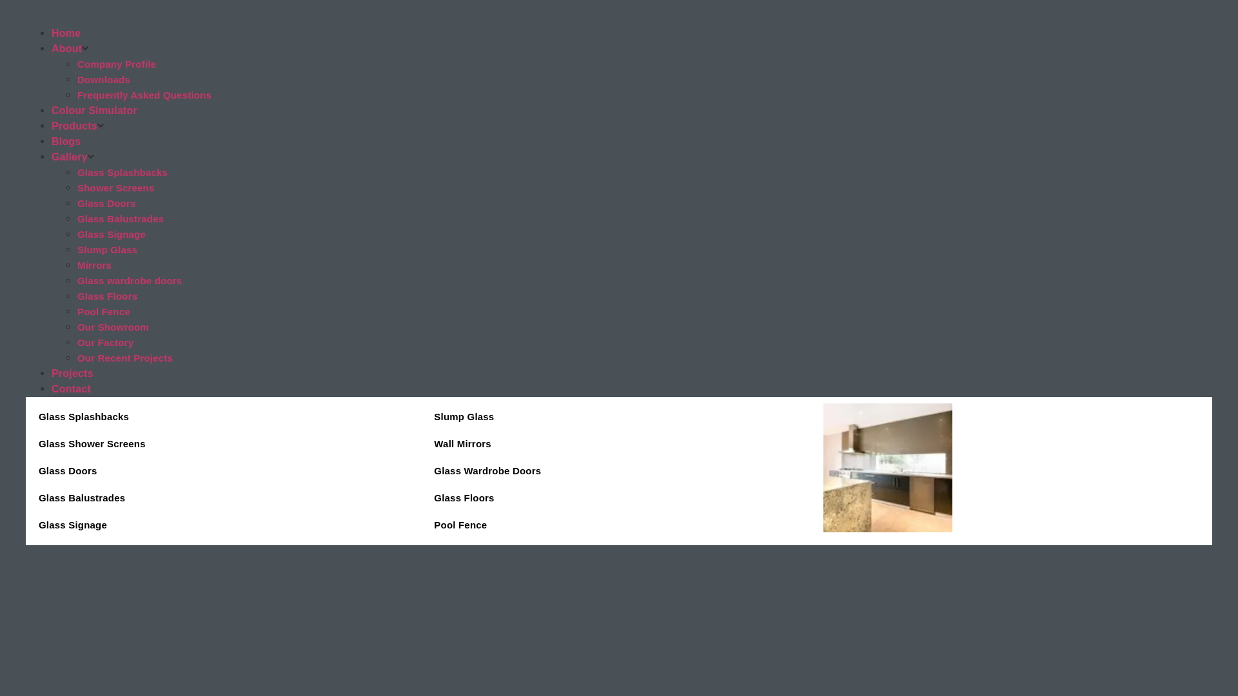 This screenshot has width=1238, height=696. I want to click on Mirrors, so click(94, 266).